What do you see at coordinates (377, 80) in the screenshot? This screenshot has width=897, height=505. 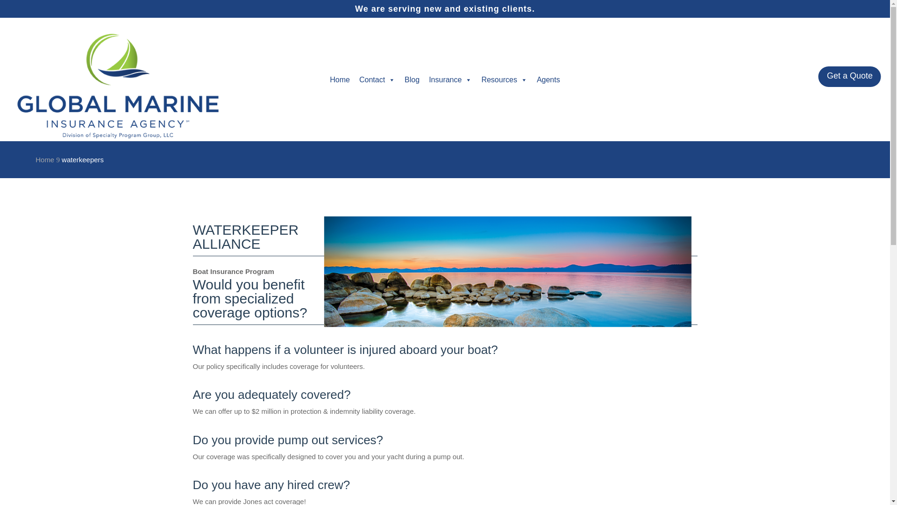 I see `Contact` at bounding box center [377, 80].